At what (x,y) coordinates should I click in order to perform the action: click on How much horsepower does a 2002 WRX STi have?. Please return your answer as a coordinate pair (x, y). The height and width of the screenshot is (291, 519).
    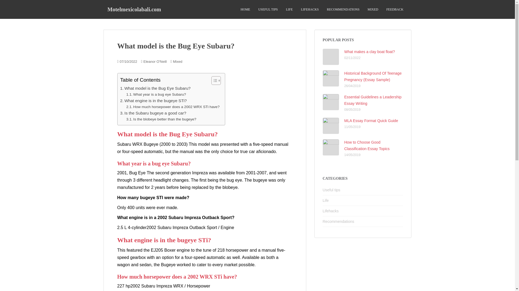
    Looking at the image, I should click on (173, 107).